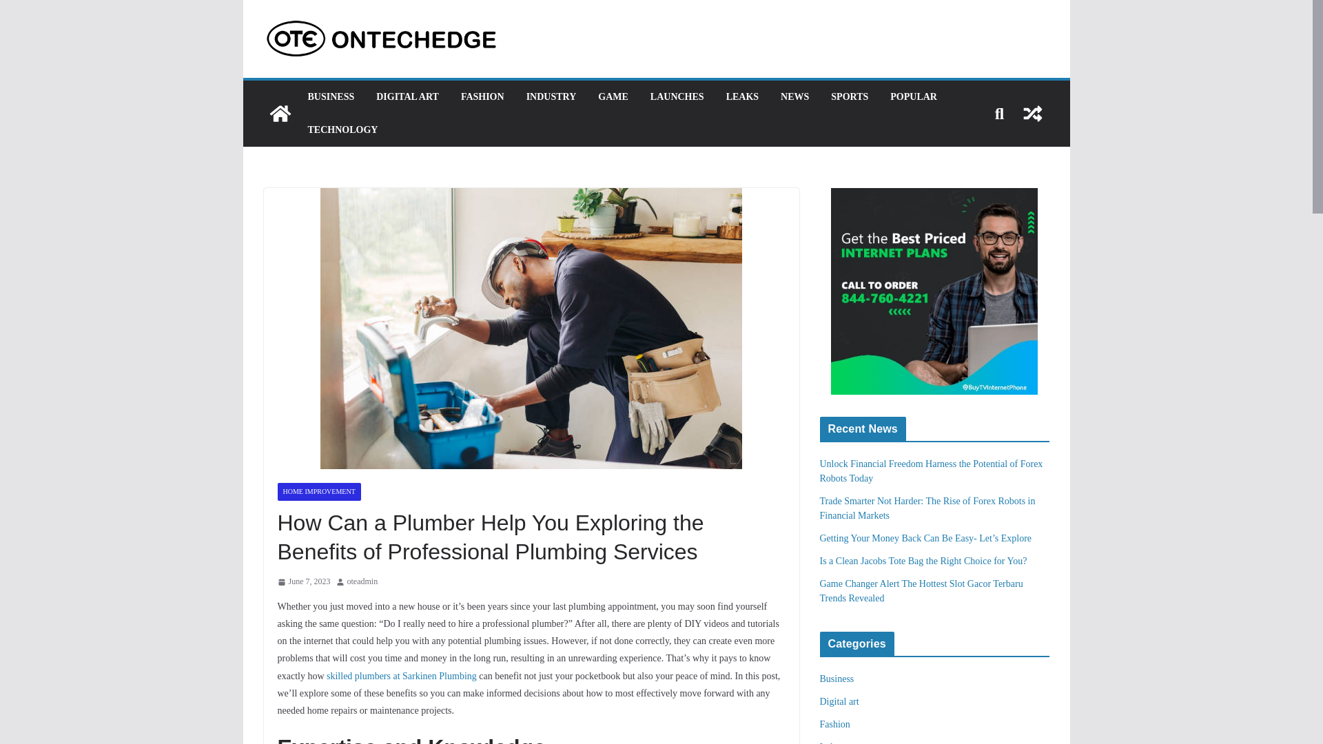 This screenshot has width=1323, height=744. I want to click on FASHION, so click(482, 97).